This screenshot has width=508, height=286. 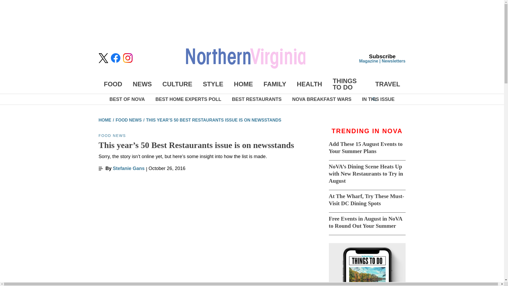 I want to click on Free Events in August in NoVA to Round Out Your Summer, so click(x=365, y=222).